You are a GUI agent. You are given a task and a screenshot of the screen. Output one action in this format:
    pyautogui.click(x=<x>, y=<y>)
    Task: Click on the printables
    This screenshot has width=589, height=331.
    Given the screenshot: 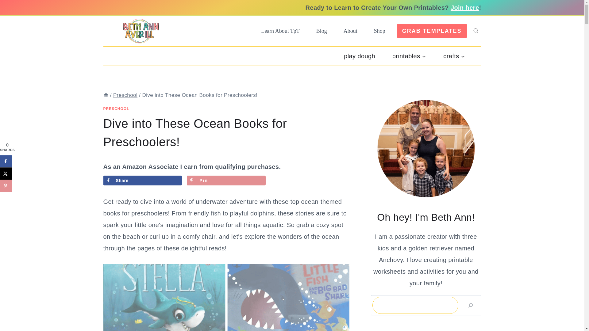 What is the action you would take?
    pyautogui.click(x=409, y=56)
    